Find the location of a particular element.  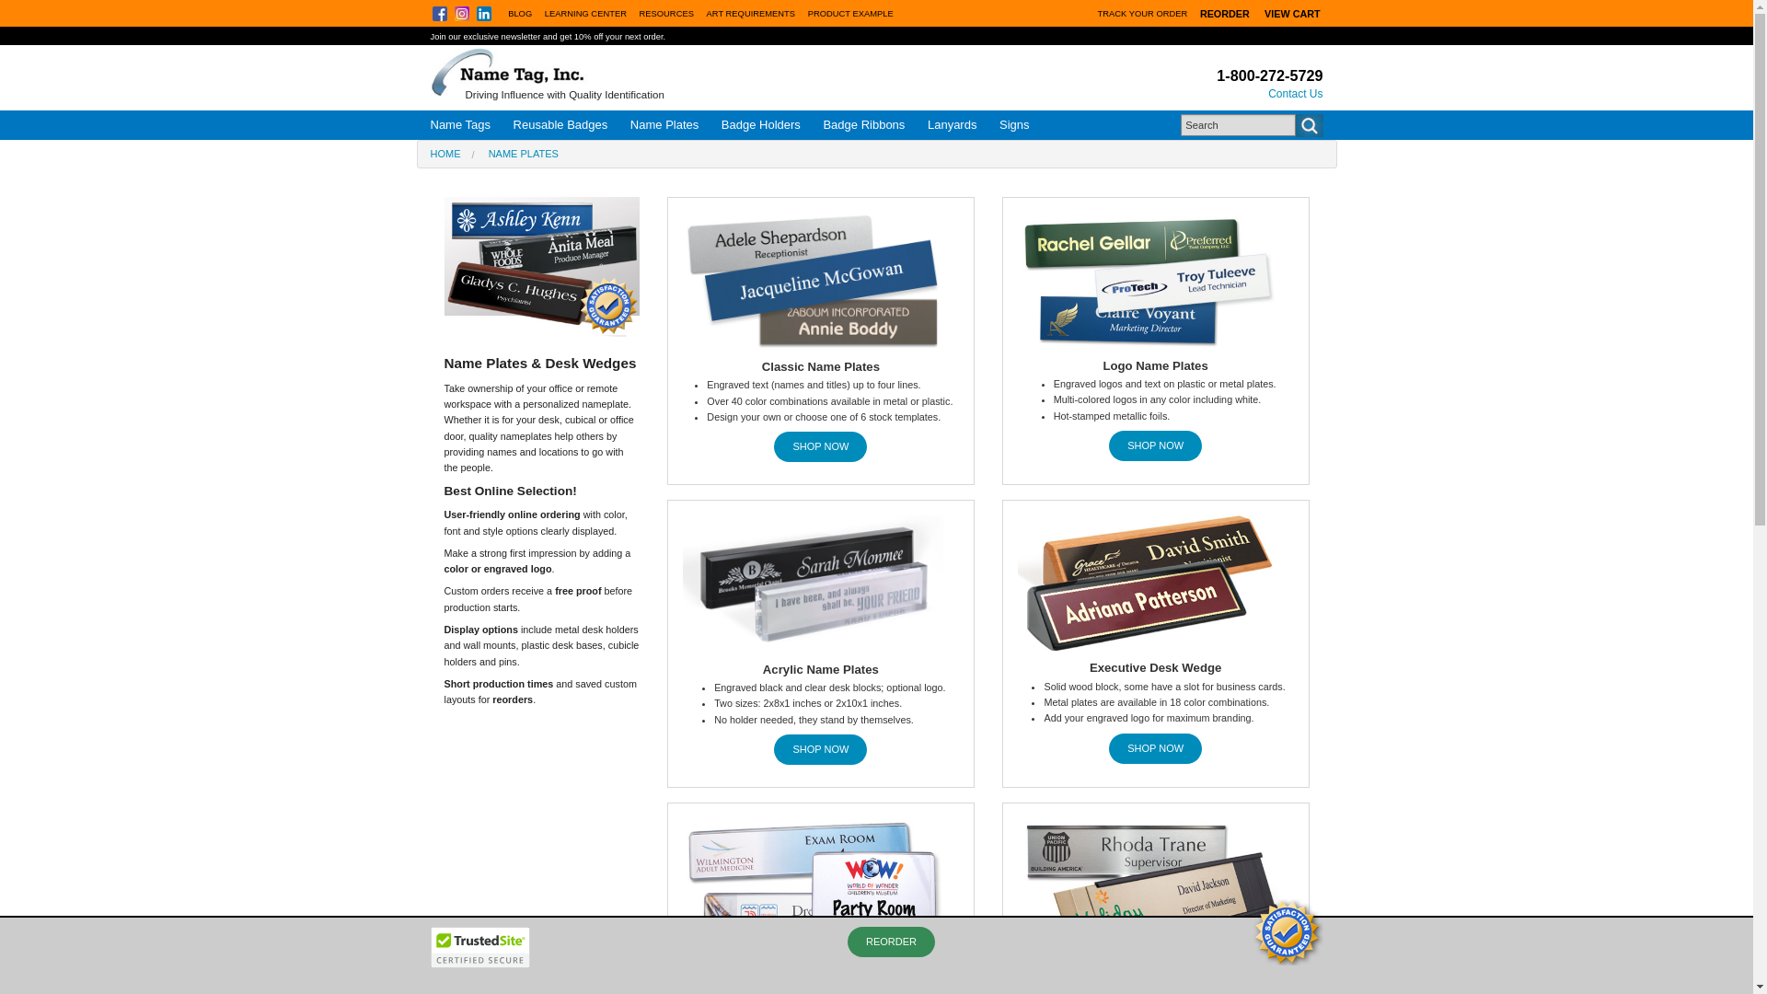

Logo Only Badges is located at coordinates (558, 331).